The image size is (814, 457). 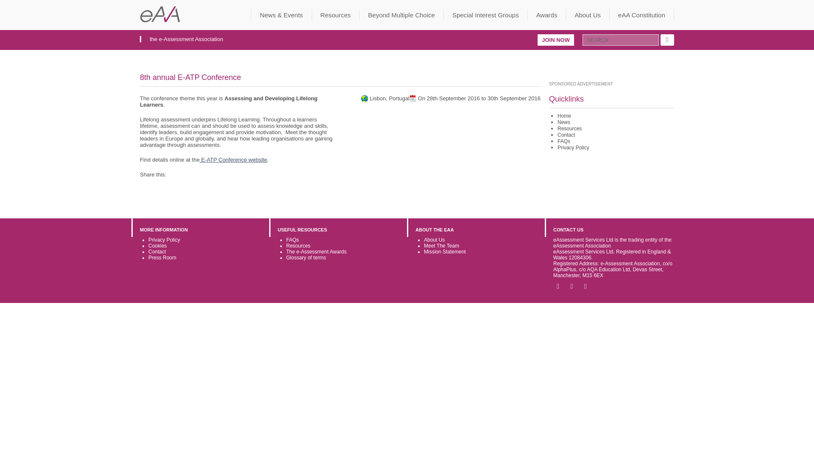 I want to click on Resources, so click(x=336, y=14).